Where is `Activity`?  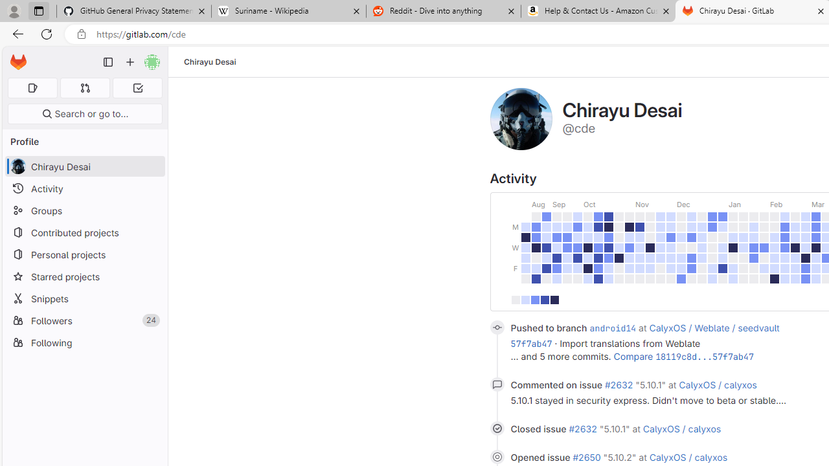
Activity is located at coordinates (84, 189).